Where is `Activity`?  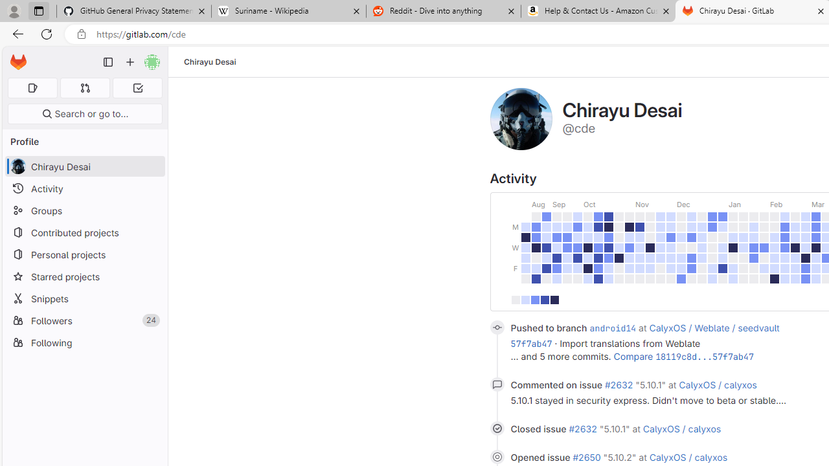
Activity is located at coordinates (84, 189).